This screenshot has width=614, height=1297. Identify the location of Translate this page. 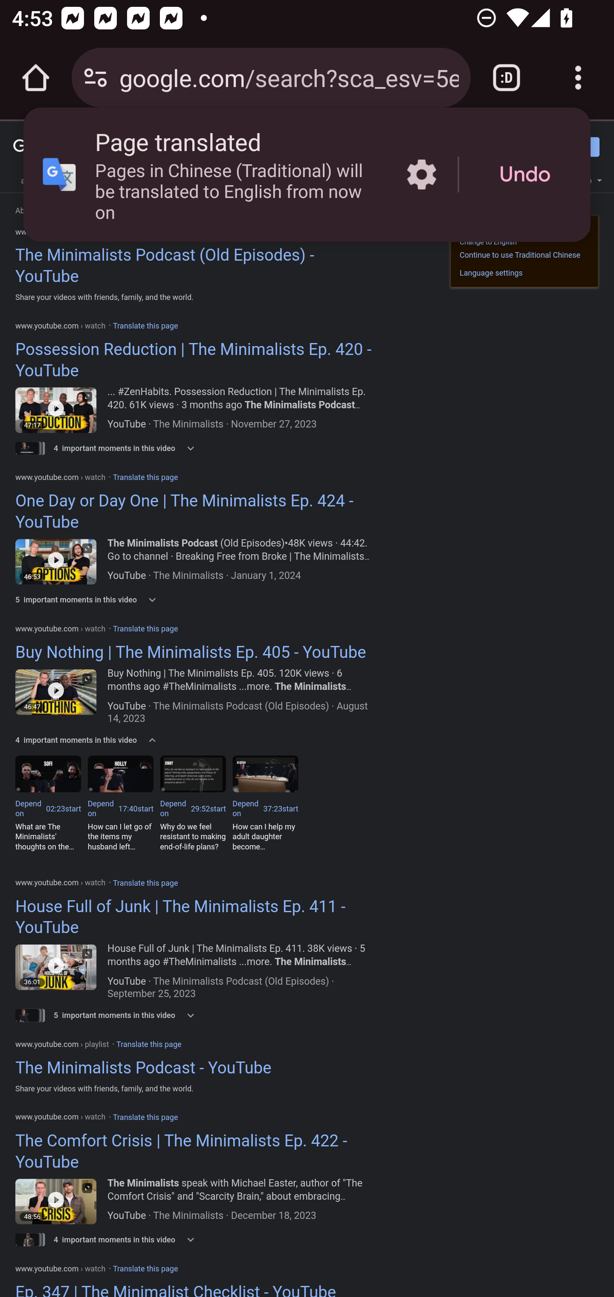
(145, 476).